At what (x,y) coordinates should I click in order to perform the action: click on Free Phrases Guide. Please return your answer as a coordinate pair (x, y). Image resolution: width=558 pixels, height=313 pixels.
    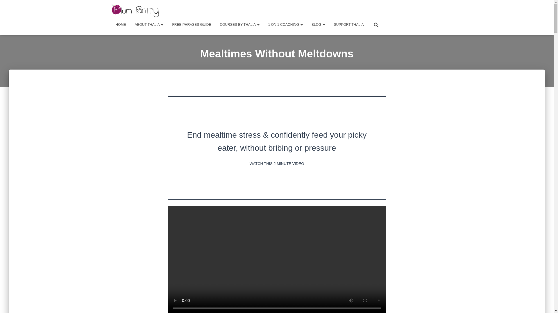
    Looking at the image, I should click on (192, 25).